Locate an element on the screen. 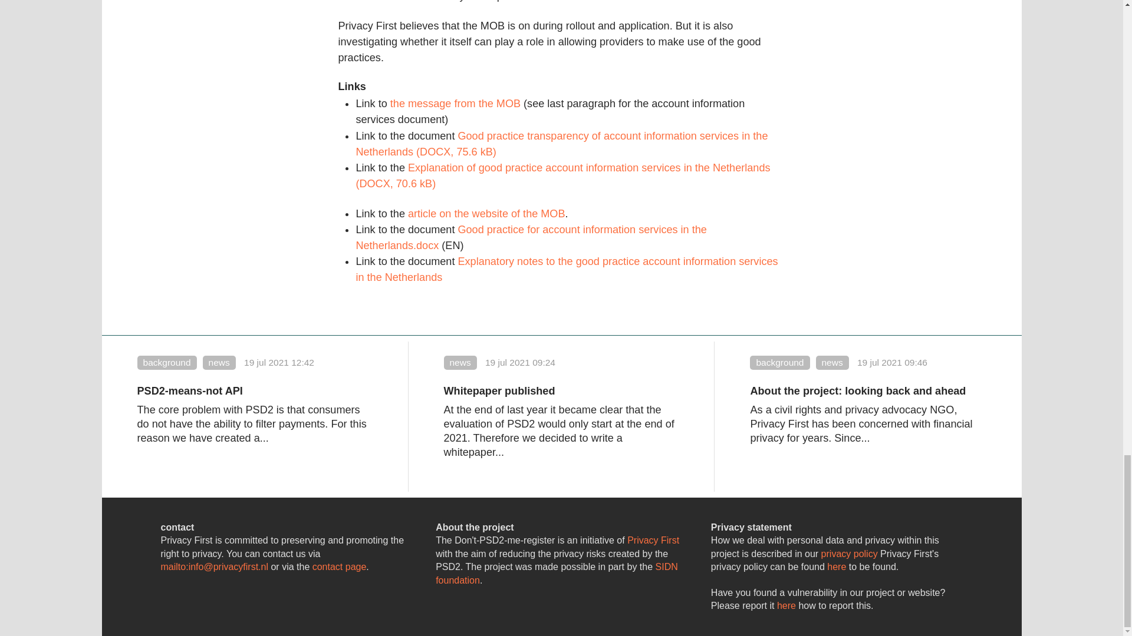 The image size is (1132, 636). the message from the MOB is located at coordinates (455, 104).